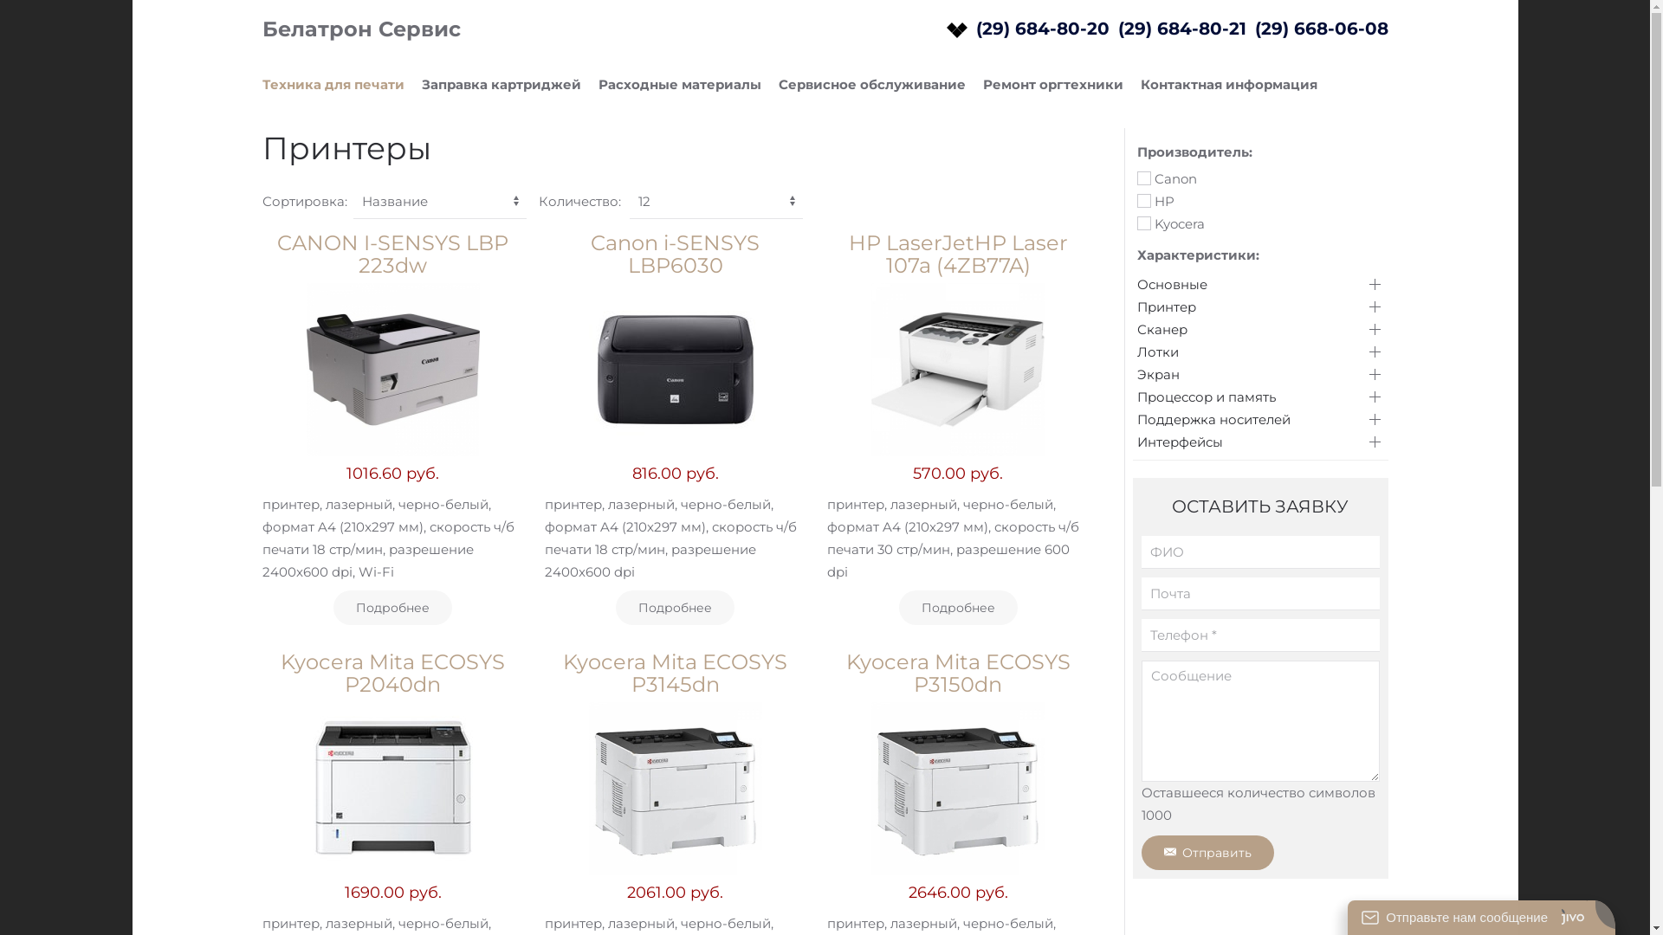 Image resolution: width=1663 pixels, height=935 pixels. What do you see at coordinates (1042, 29) in the screenshot?
I see `(29) 684-80-20` at bounding box center [1042, 29].